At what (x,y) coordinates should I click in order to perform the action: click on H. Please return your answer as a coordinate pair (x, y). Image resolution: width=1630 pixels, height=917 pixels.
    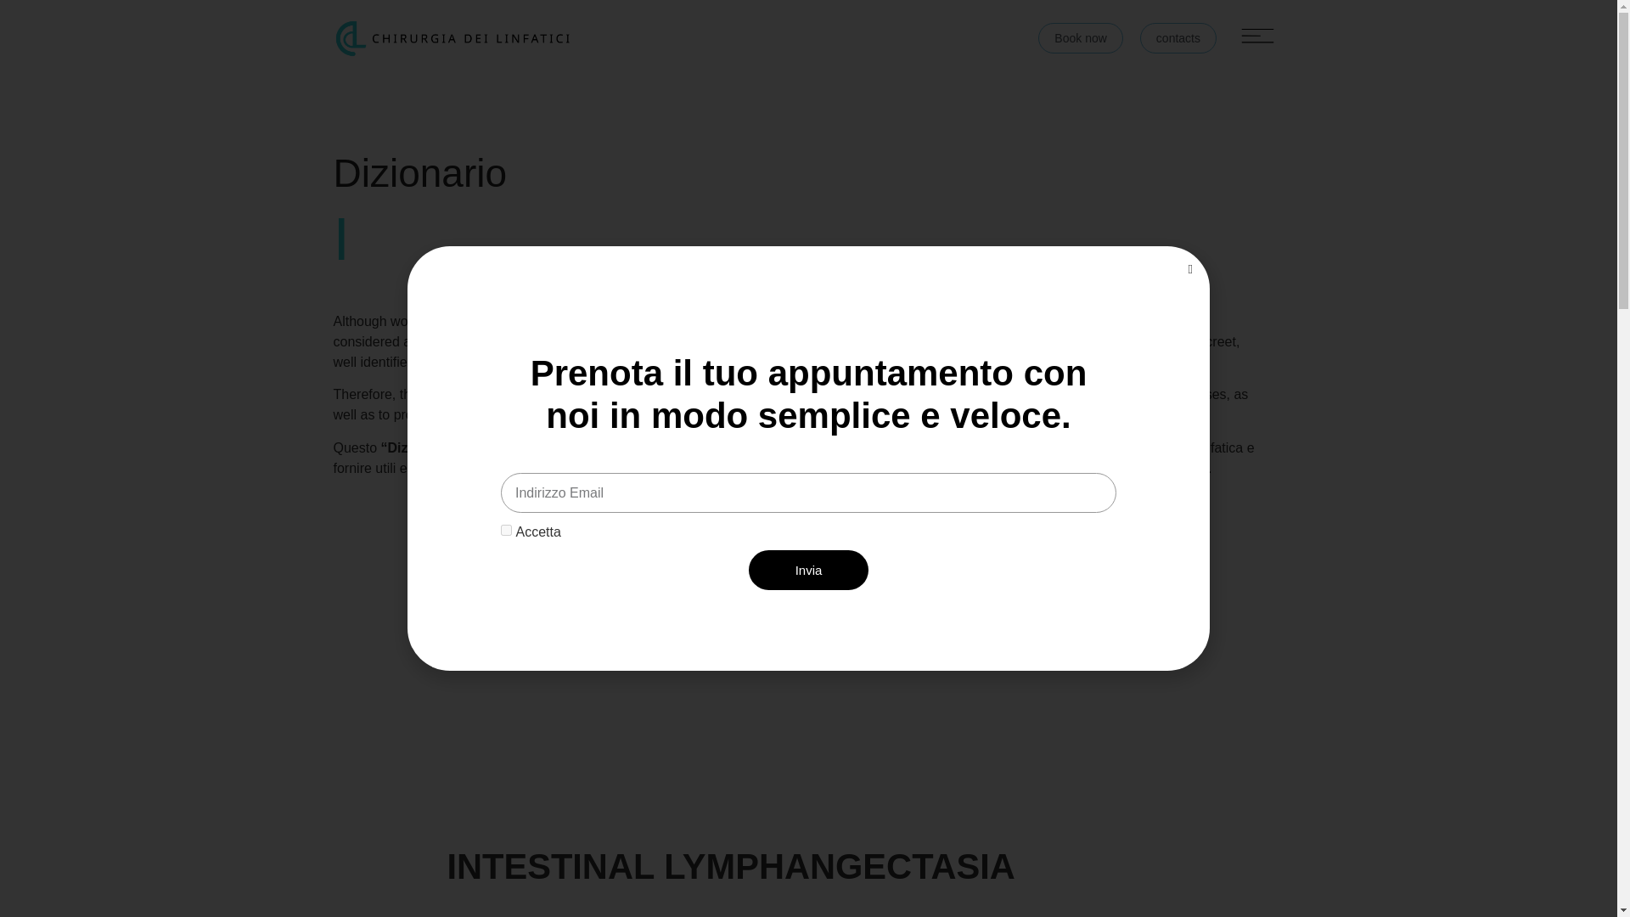
    Looking at the image, I should click on (811, 586).